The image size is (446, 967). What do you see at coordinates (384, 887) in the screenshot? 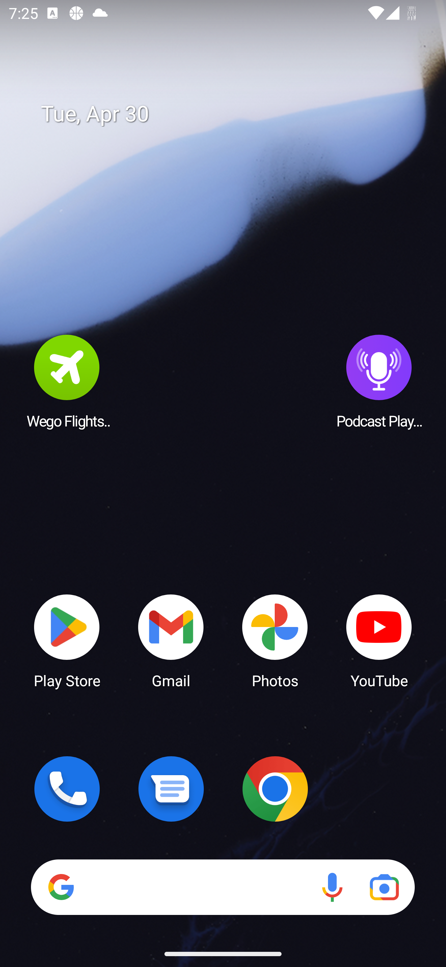
I see `Google Lens` at bounding box center [384, 887].